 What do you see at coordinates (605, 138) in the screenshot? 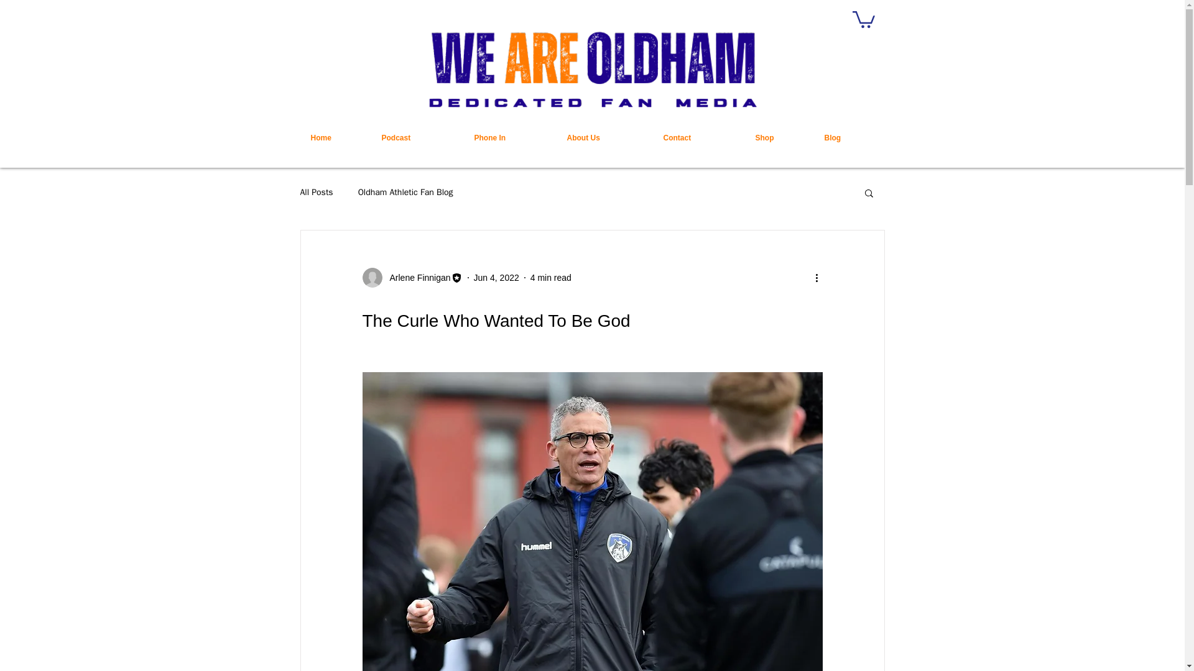
I see `About Us` at bounding box center [605, 138].